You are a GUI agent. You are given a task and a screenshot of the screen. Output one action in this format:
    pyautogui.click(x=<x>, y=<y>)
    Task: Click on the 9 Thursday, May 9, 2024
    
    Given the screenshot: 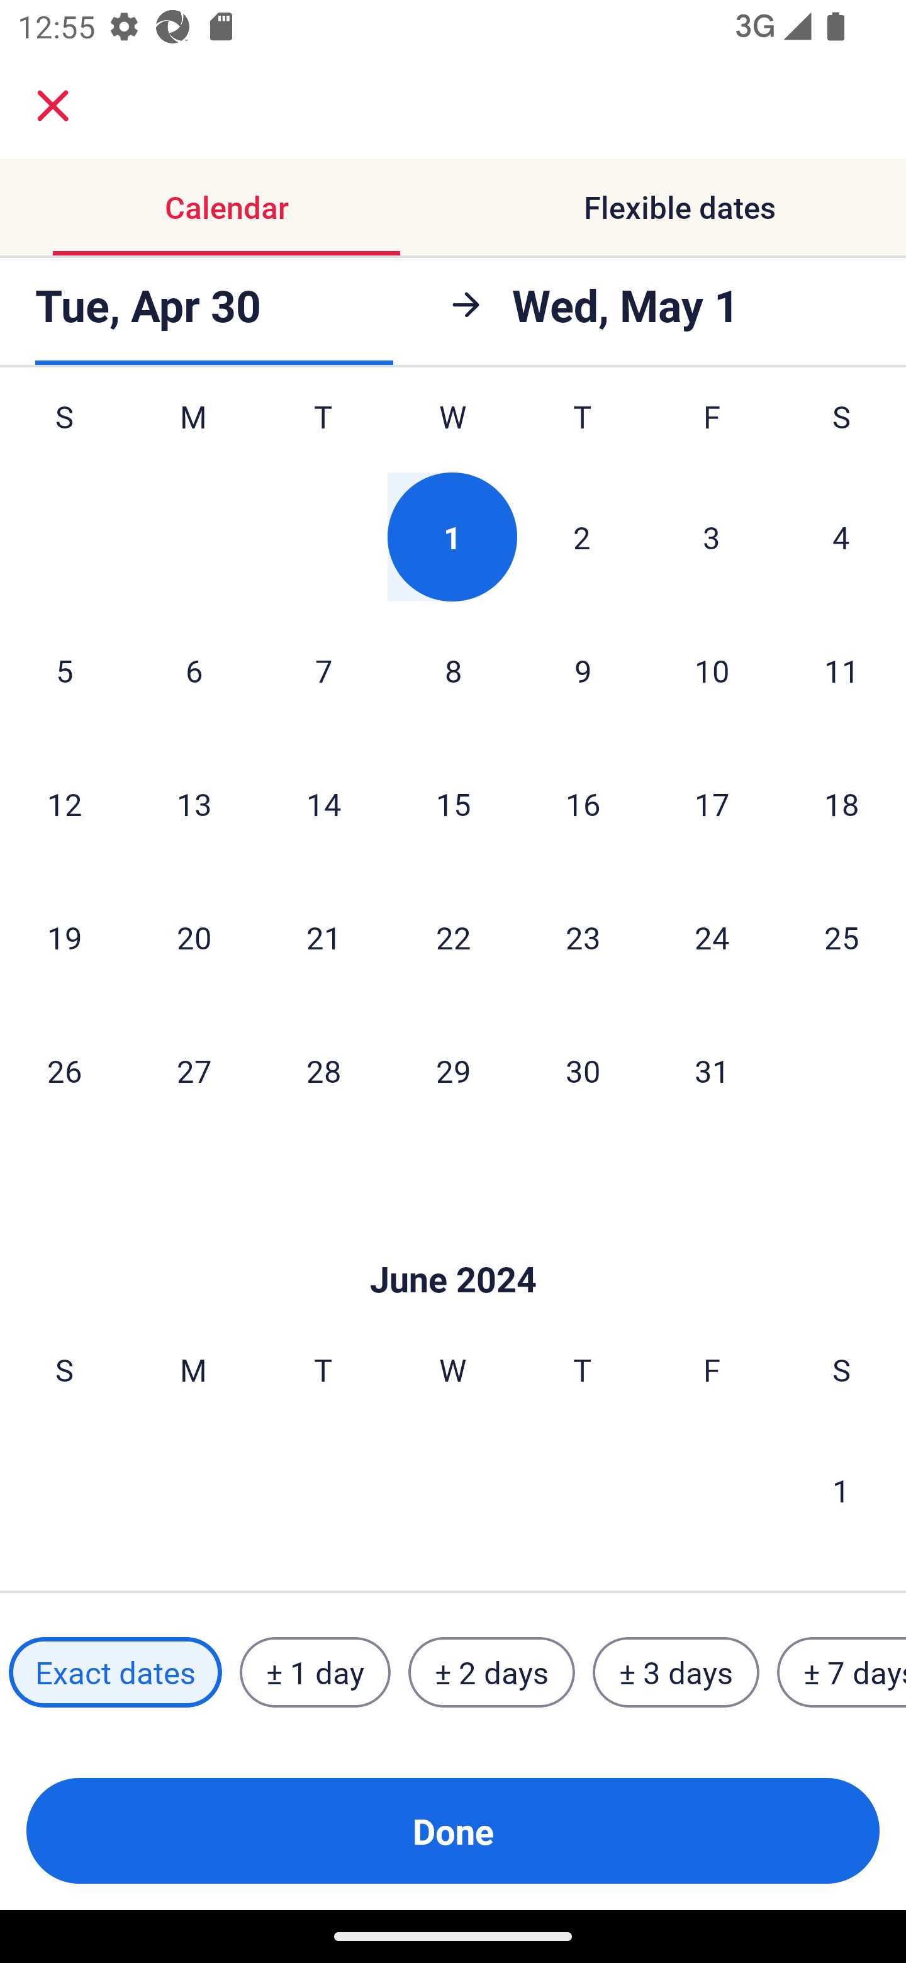 What is the action you would take?
    pyautogui.click(x=583, y=670)
    